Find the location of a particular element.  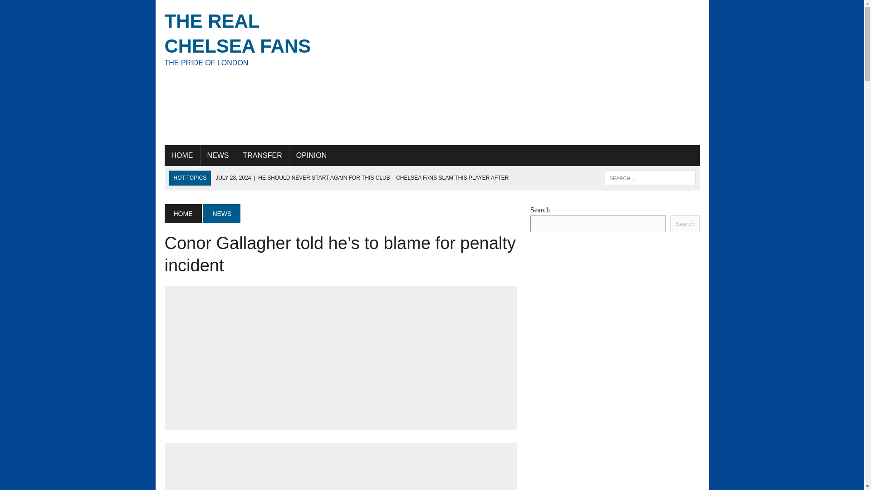

OPINION is located at coordinates (311, 155).